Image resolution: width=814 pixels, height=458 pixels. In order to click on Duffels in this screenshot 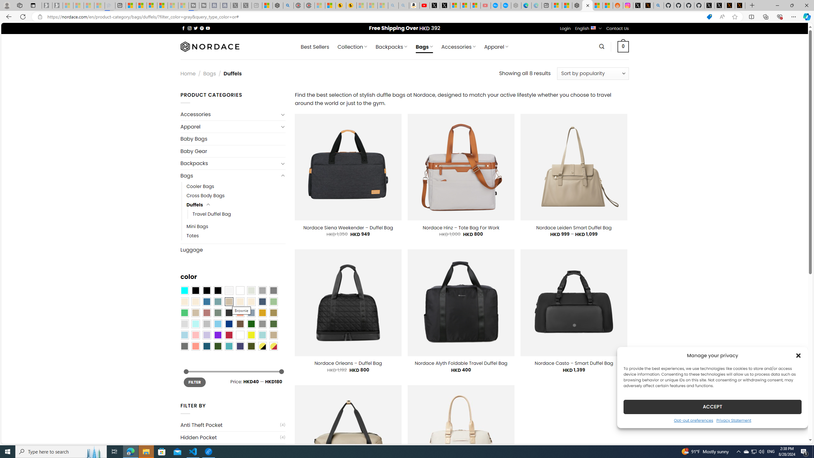, I will do `click(195, 205)`.